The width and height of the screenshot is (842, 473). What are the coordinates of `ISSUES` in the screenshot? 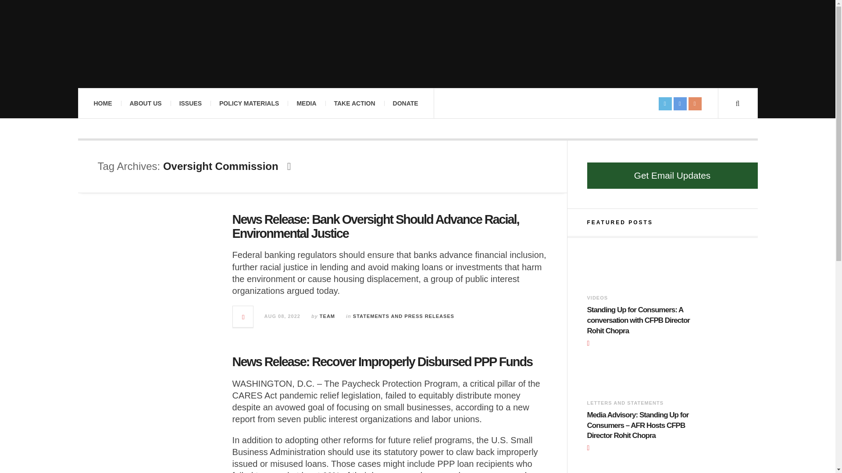 It's located at (190, 103).